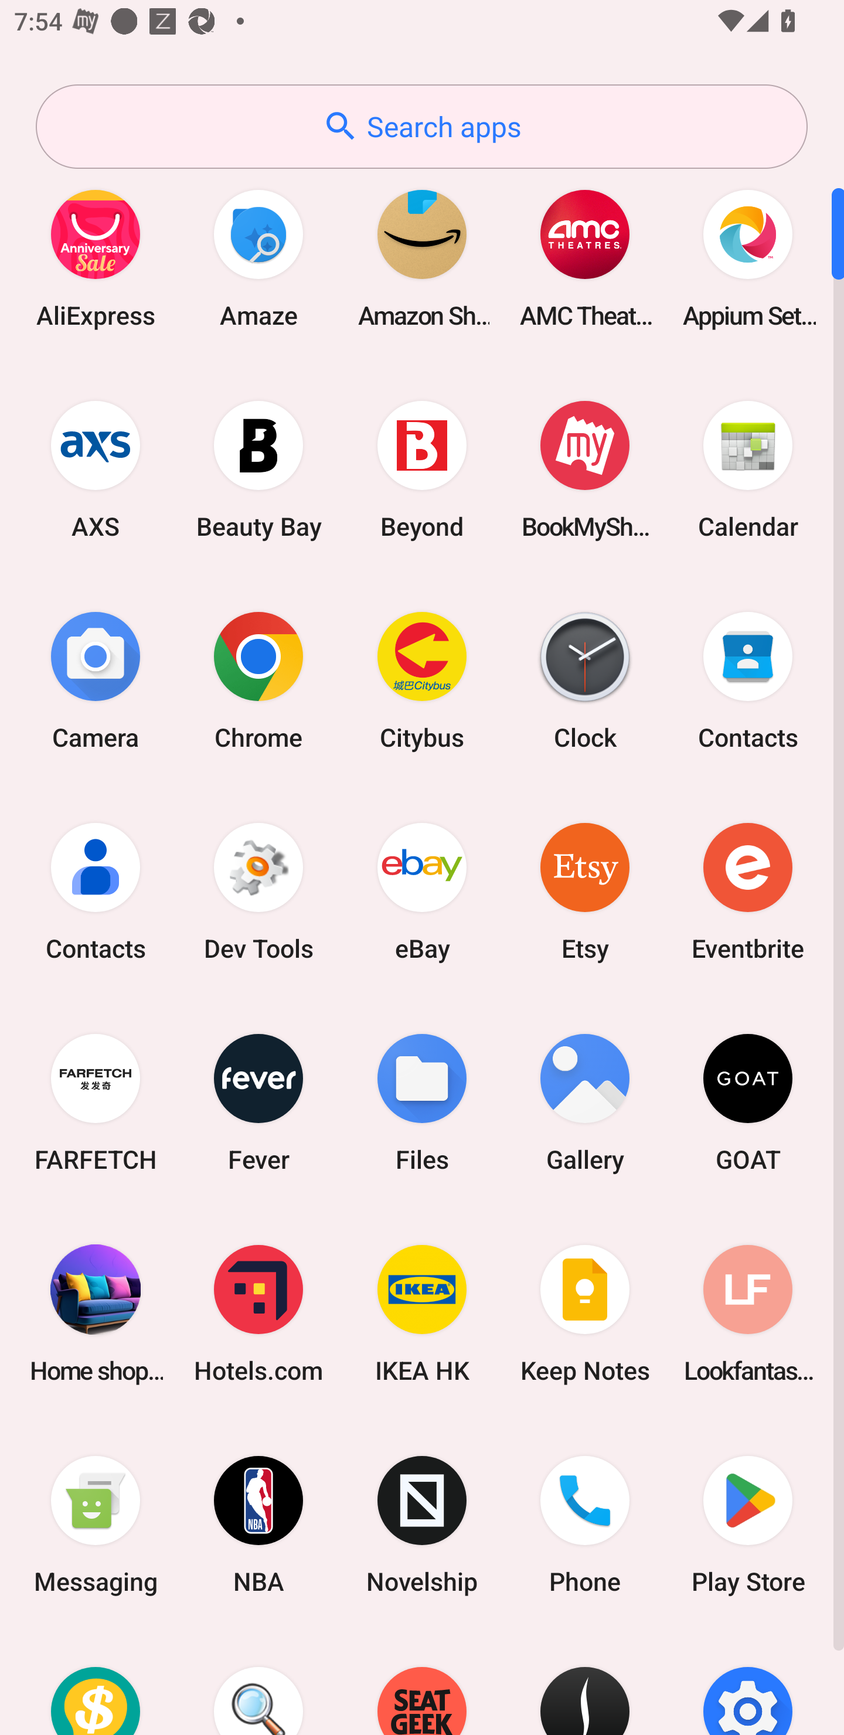 Image resolution: width=844 pixels, height=1735 pixels. I want to click on Beauty Bay, so click(258, 469).